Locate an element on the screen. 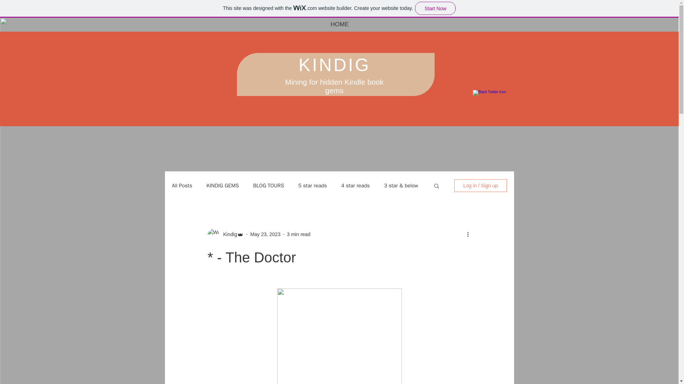  5 star reads is located at coordinates (312, 185).